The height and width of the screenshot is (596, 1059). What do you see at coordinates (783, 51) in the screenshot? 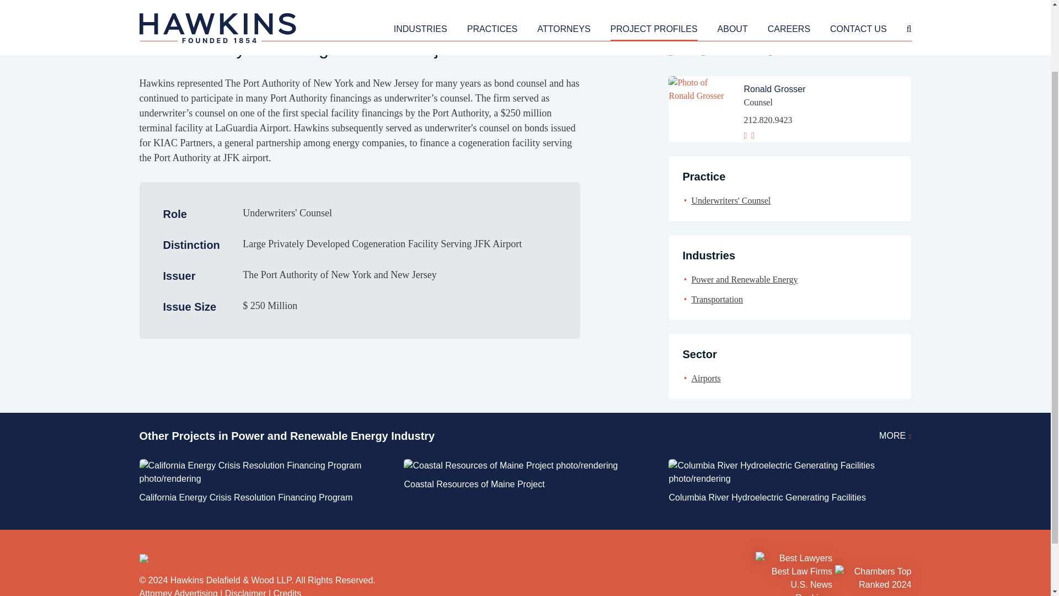
I see `Share Options` at bounding box center [783, 51].